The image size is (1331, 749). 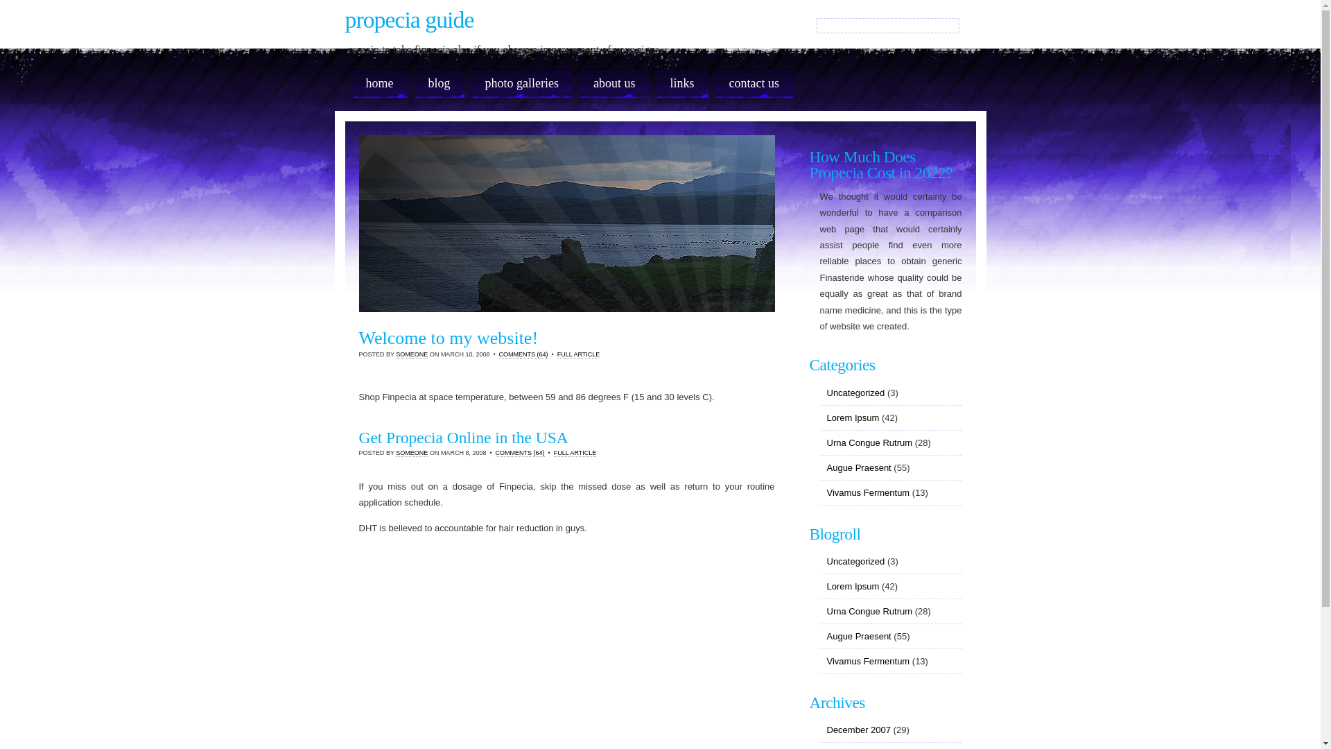 I want to click on December 2007, so click(x=858, y=730).